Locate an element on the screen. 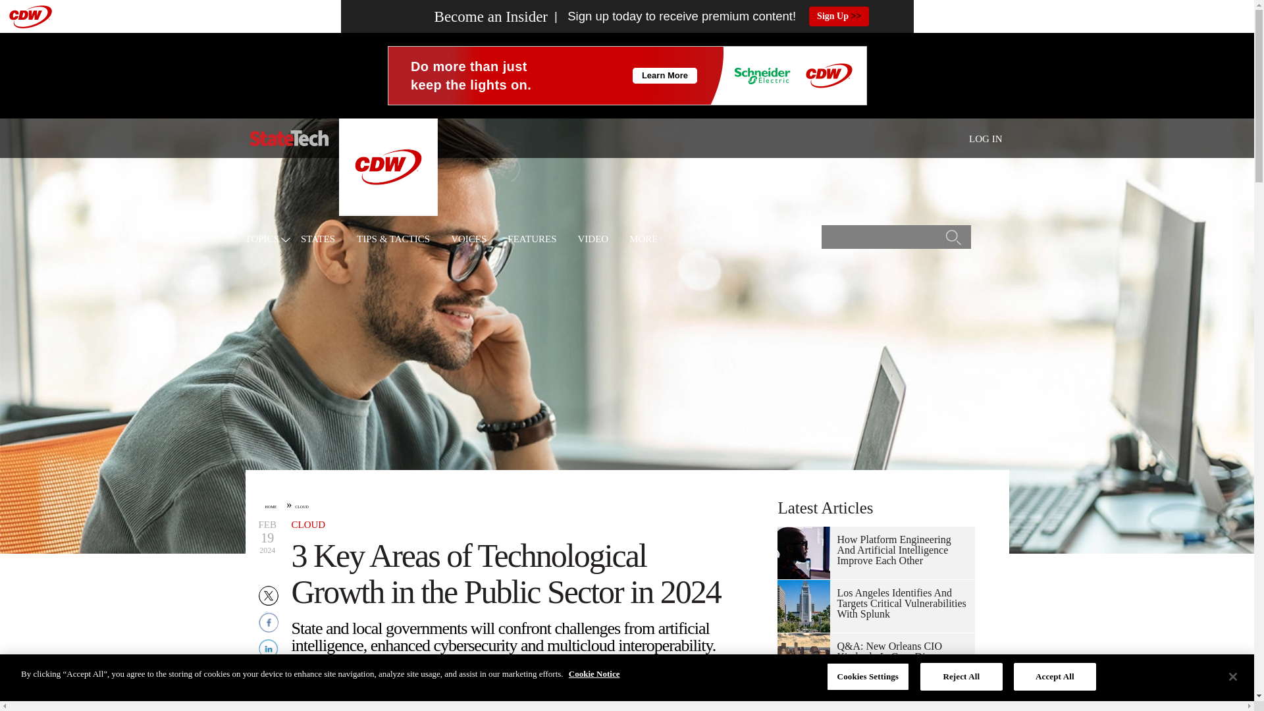 Image resolution: width=1264 pixels, height=711 pixels. Home is located at coordinates (288, 138).